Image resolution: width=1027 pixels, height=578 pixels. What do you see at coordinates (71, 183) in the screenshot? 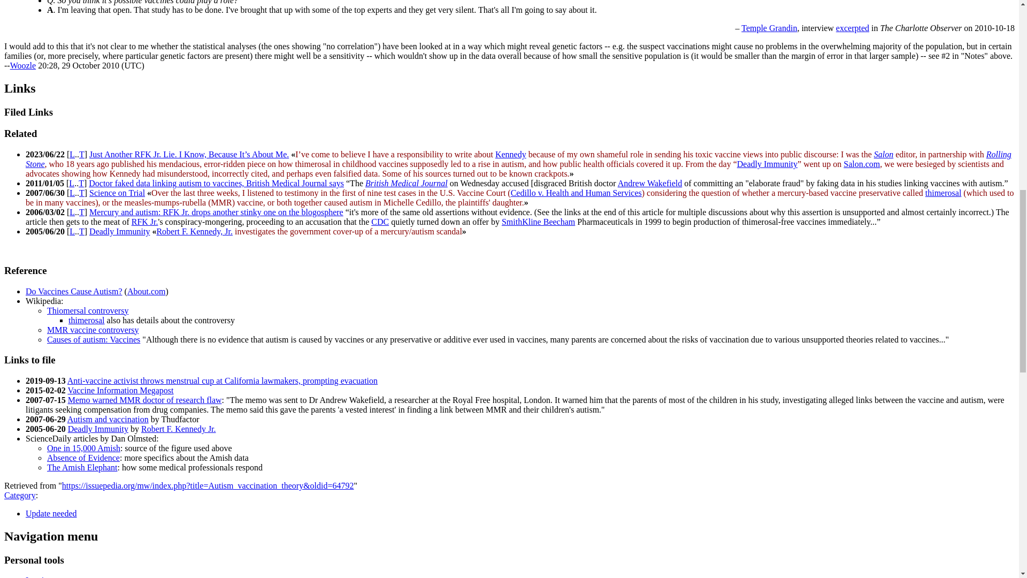
I see `L` at bounding box center [71, 183].